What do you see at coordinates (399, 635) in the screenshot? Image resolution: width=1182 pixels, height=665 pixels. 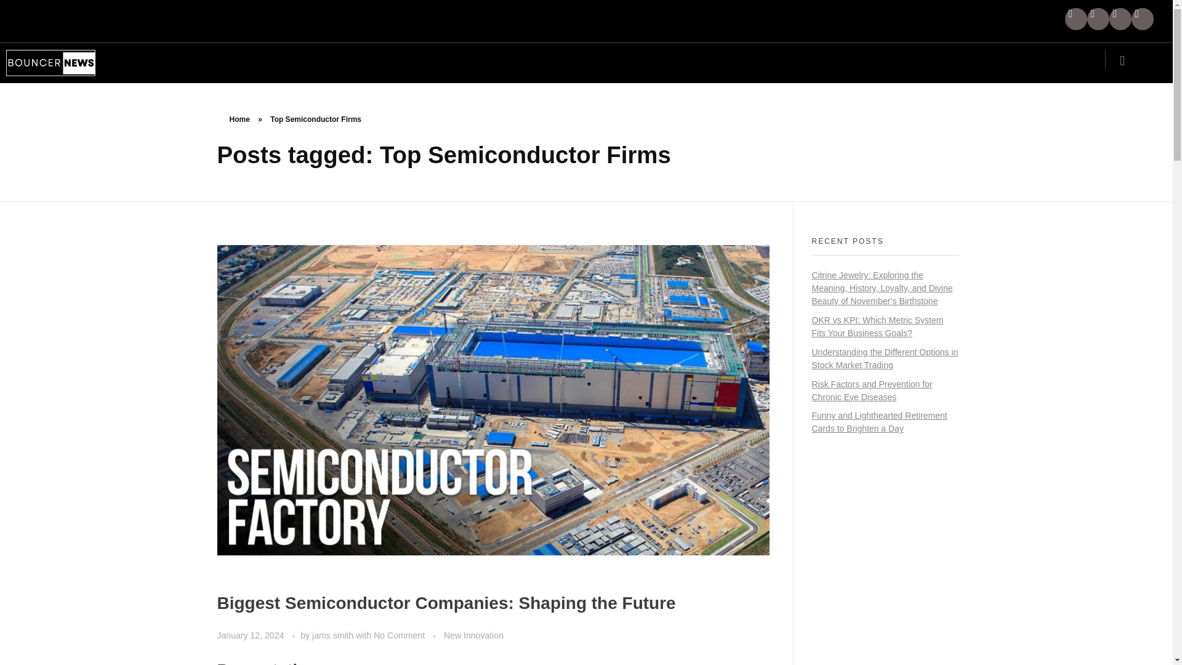 I see `No Comment` at bounding box center [399, 635].